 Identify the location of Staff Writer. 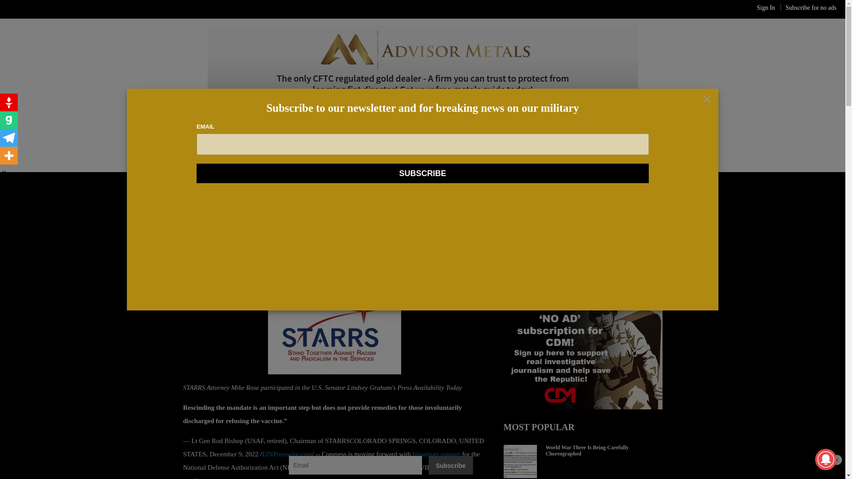
(207, 262).